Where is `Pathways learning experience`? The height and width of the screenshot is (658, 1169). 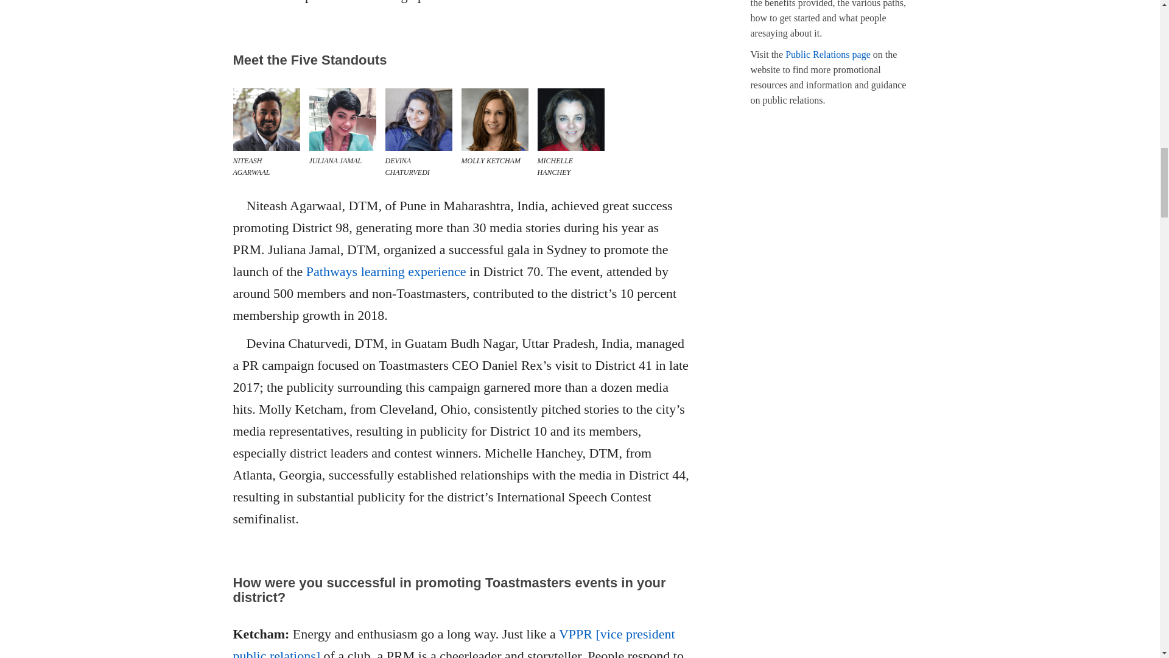
Pathways learning experience is located at coordinates (386, 271).